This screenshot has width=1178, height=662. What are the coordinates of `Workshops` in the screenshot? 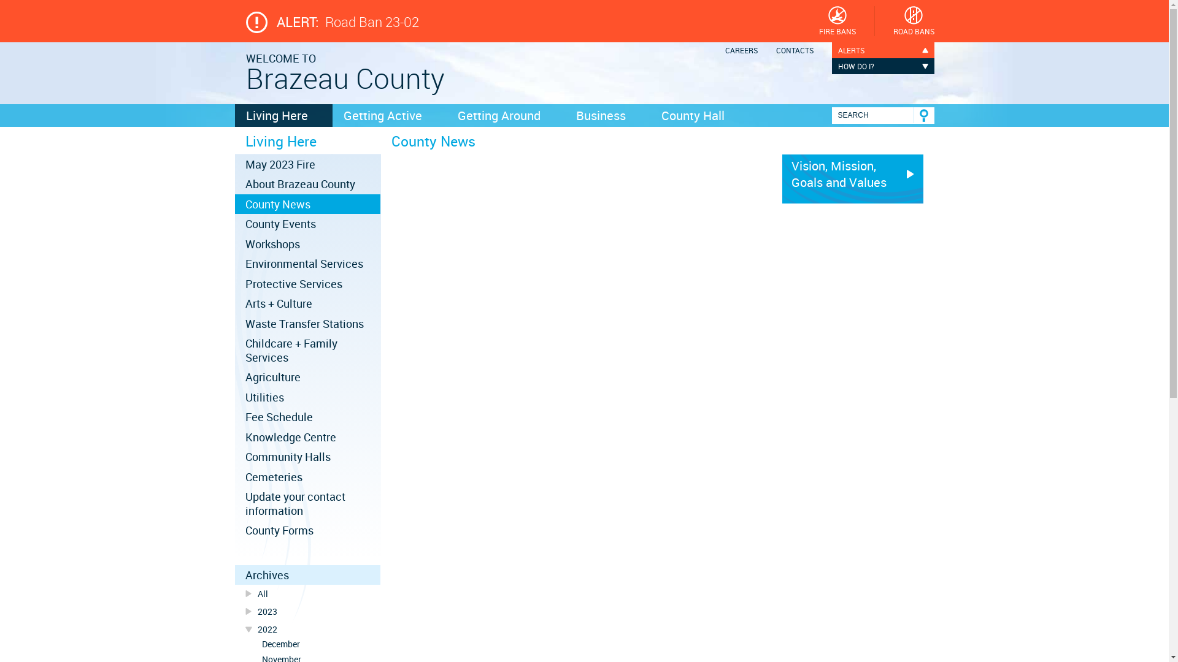 It's located at (307, 244).